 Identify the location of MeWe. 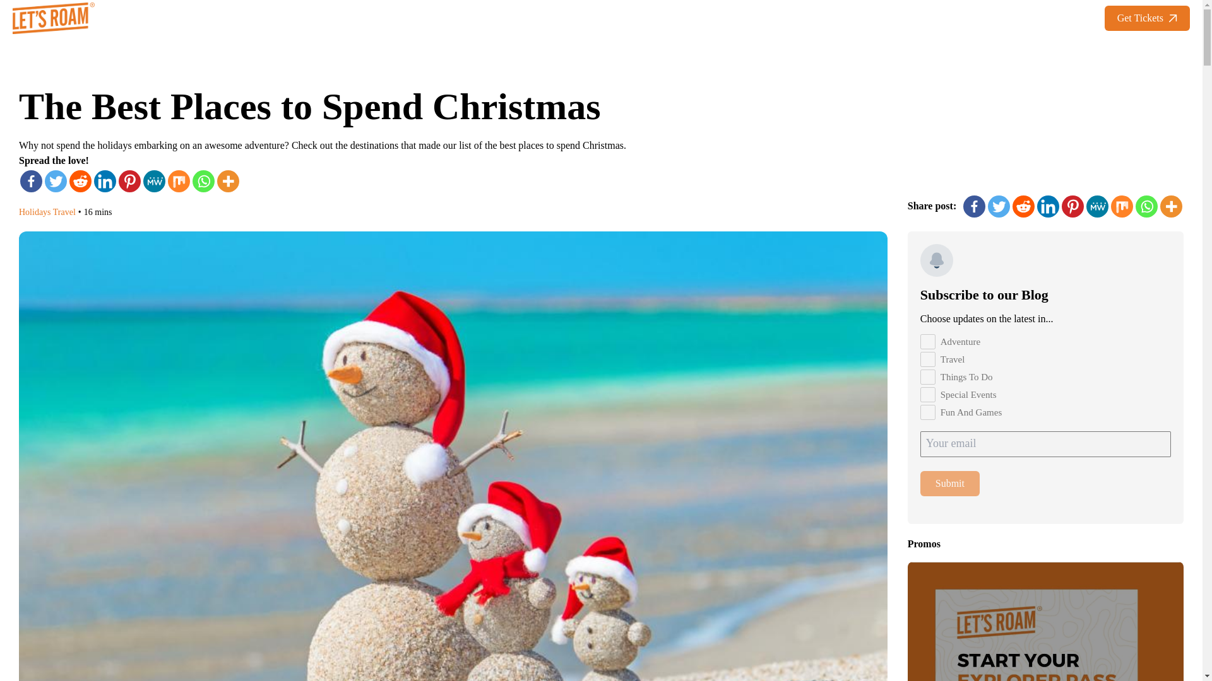
(154, 181).